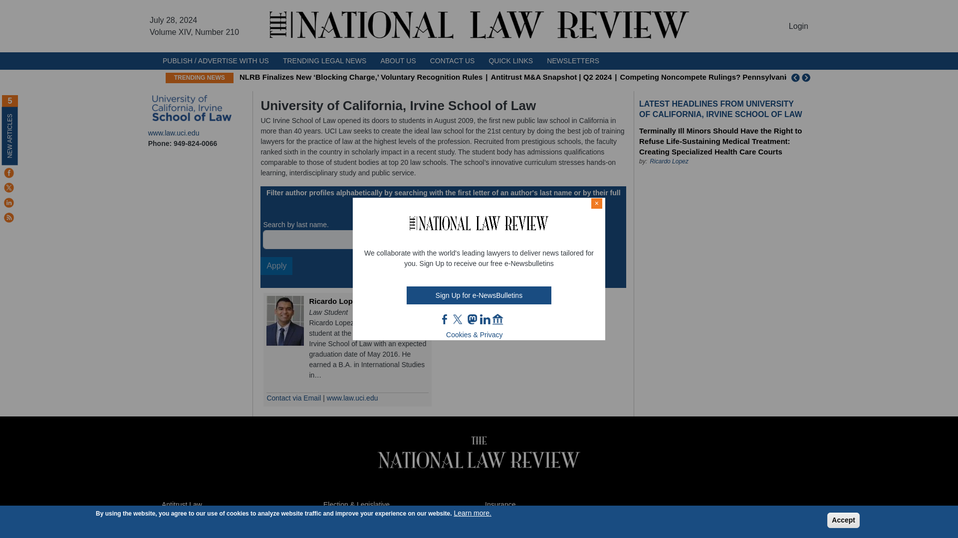 Image resolution: width=958 pixels, height=538 pixels. I want to click on Home, so click(479, 26).